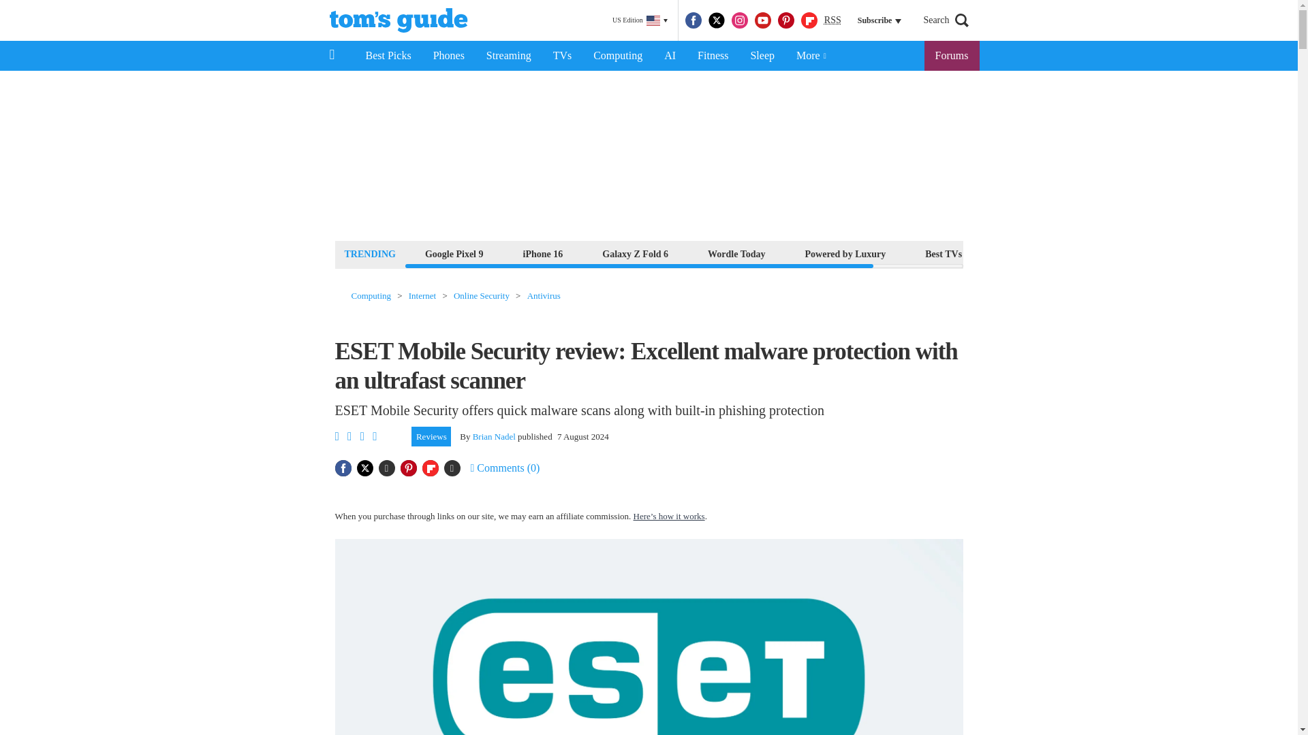 The image size is (1308, 735). What do you see at coordinates (670, 56) in the screenshot?
I see `AI` at bounding box center [670, 56].